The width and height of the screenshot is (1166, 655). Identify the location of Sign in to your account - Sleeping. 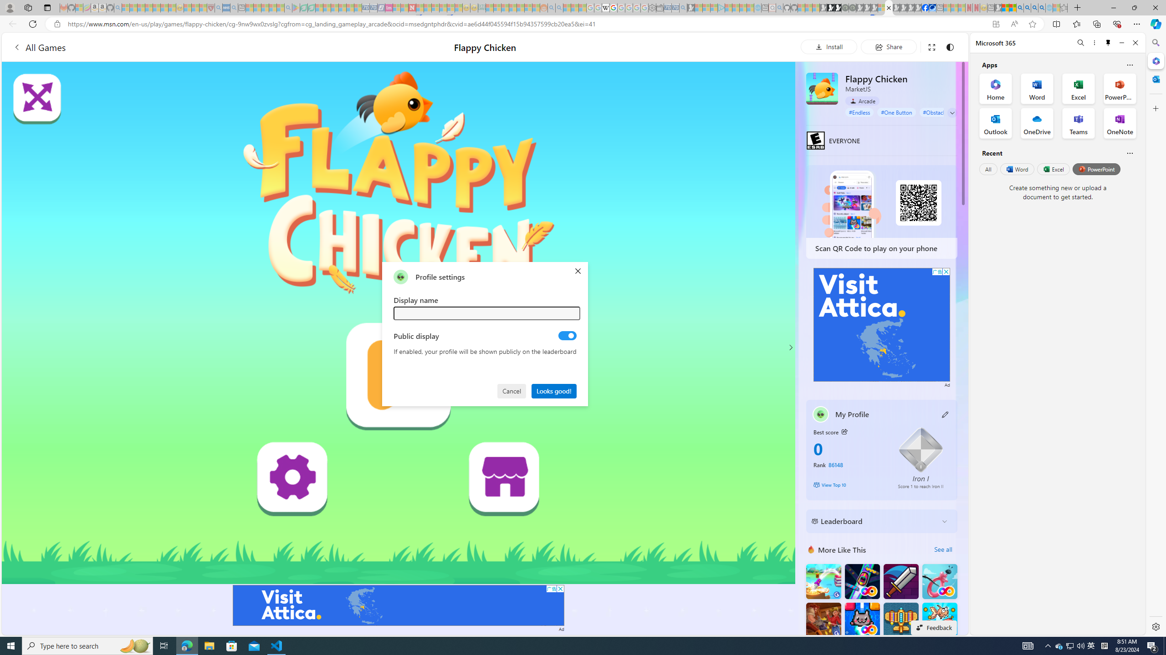
(881, 8).